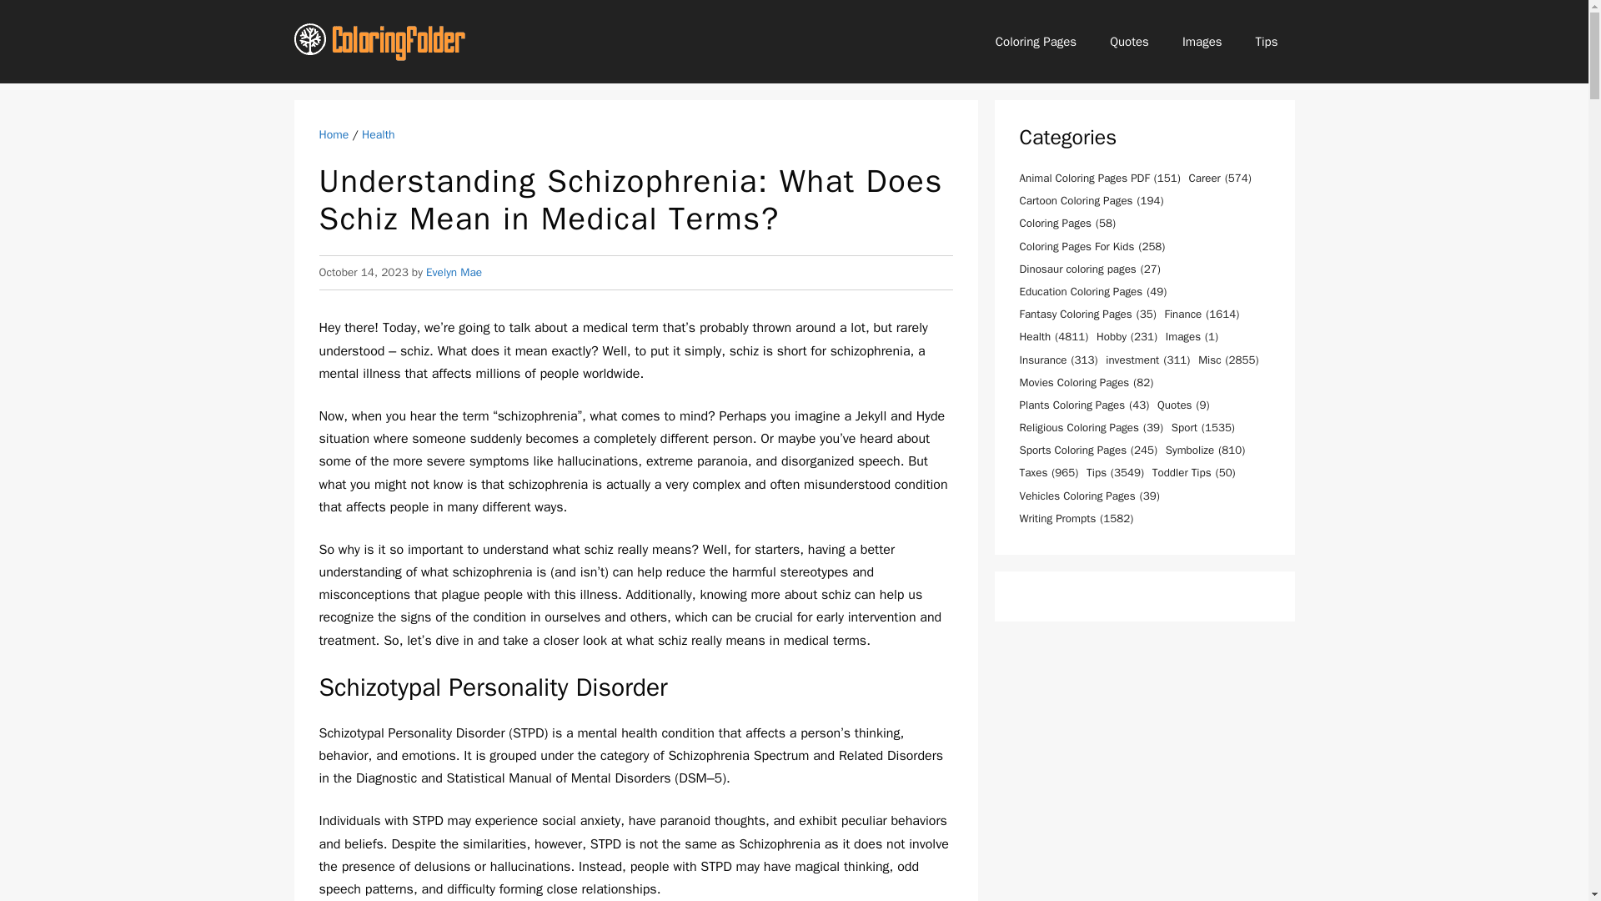 The height and width of the screenshot is (901, 1601). I want to click on Coloring Pages, so click(1036, 42).